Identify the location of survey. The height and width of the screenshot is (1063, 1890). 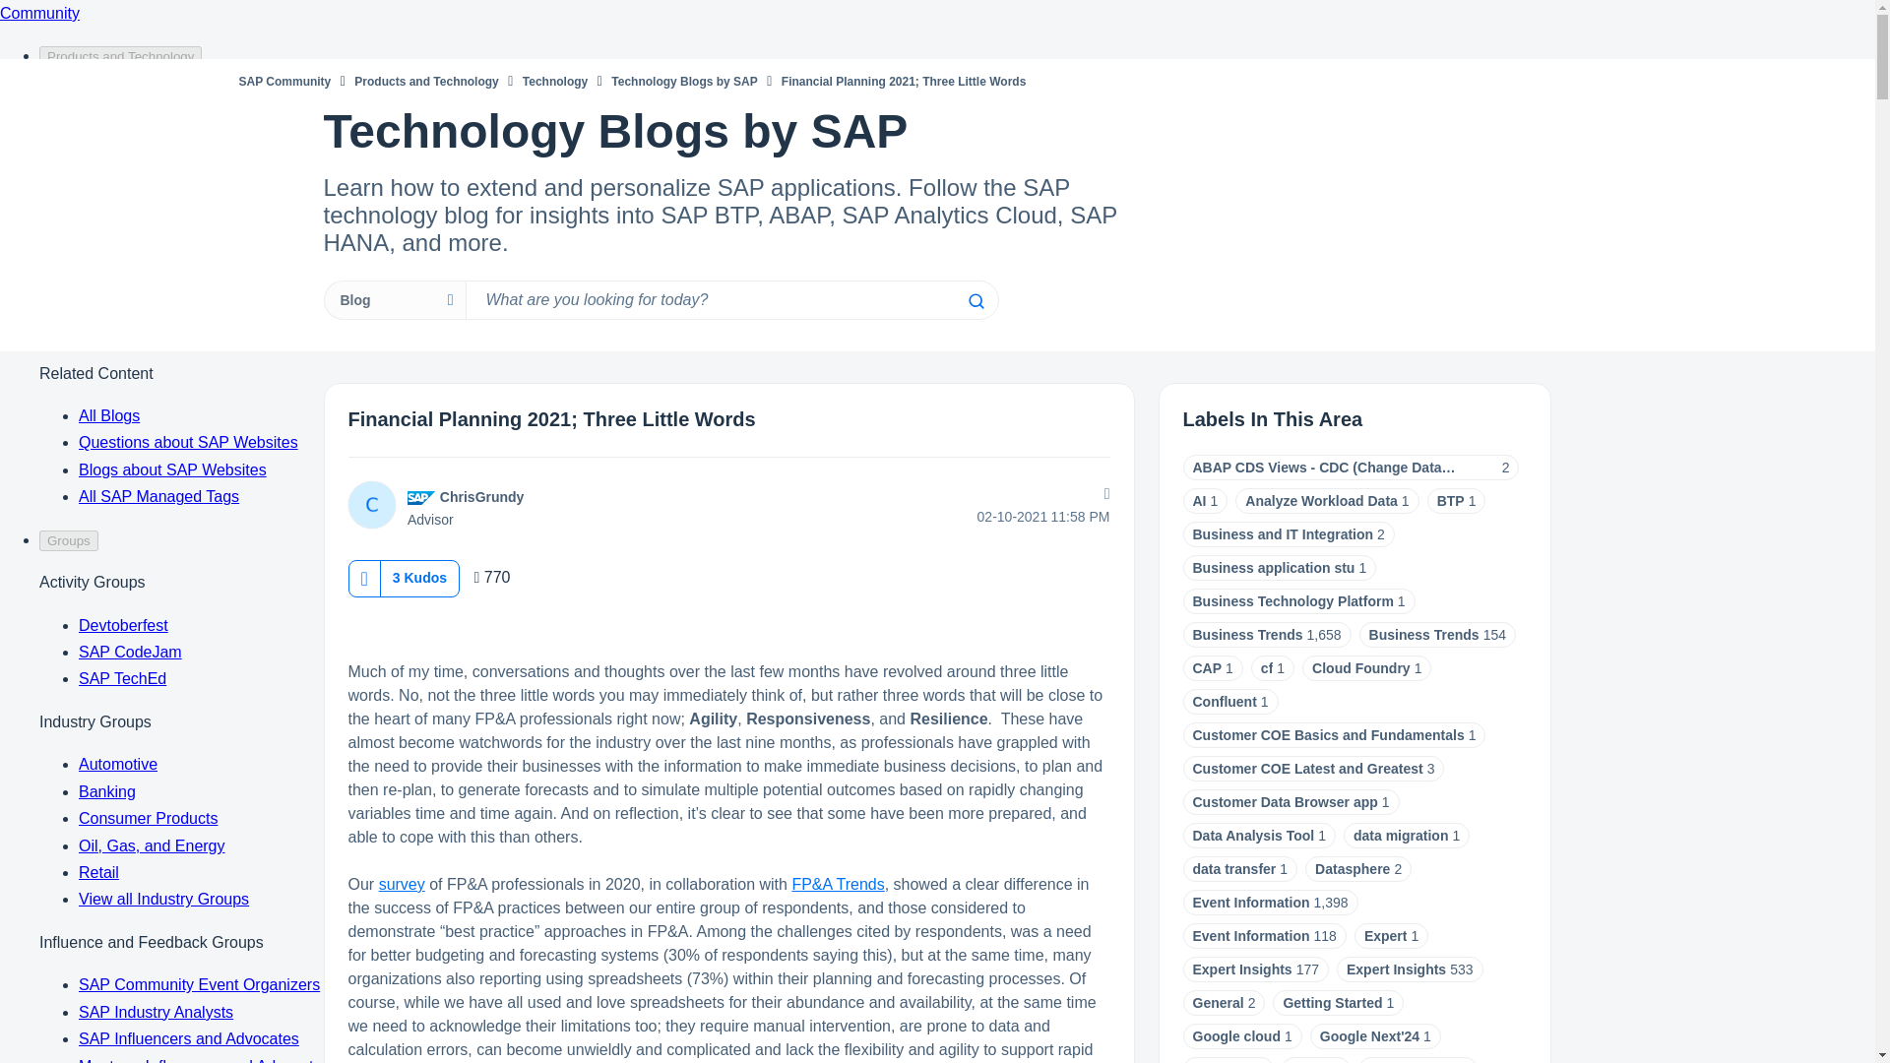
(402, 884).